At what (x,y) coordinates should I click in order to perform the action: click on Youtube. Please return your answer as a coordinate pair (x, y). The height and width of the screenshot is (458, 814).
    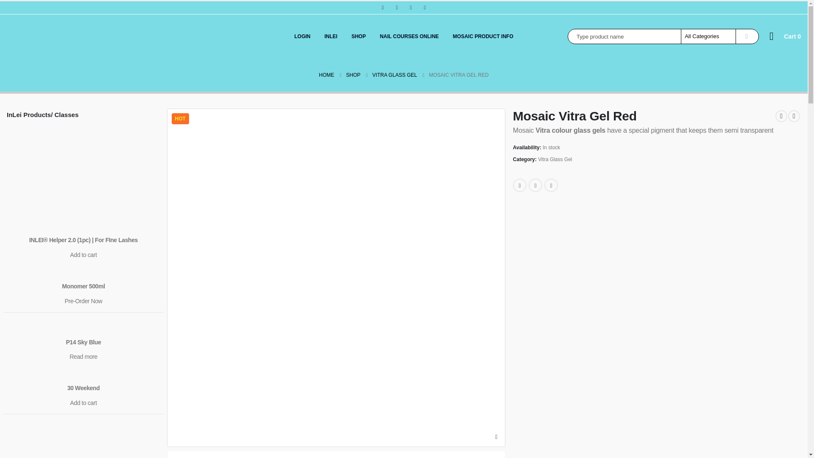
    Looking at the image, I should click on (410, 8).